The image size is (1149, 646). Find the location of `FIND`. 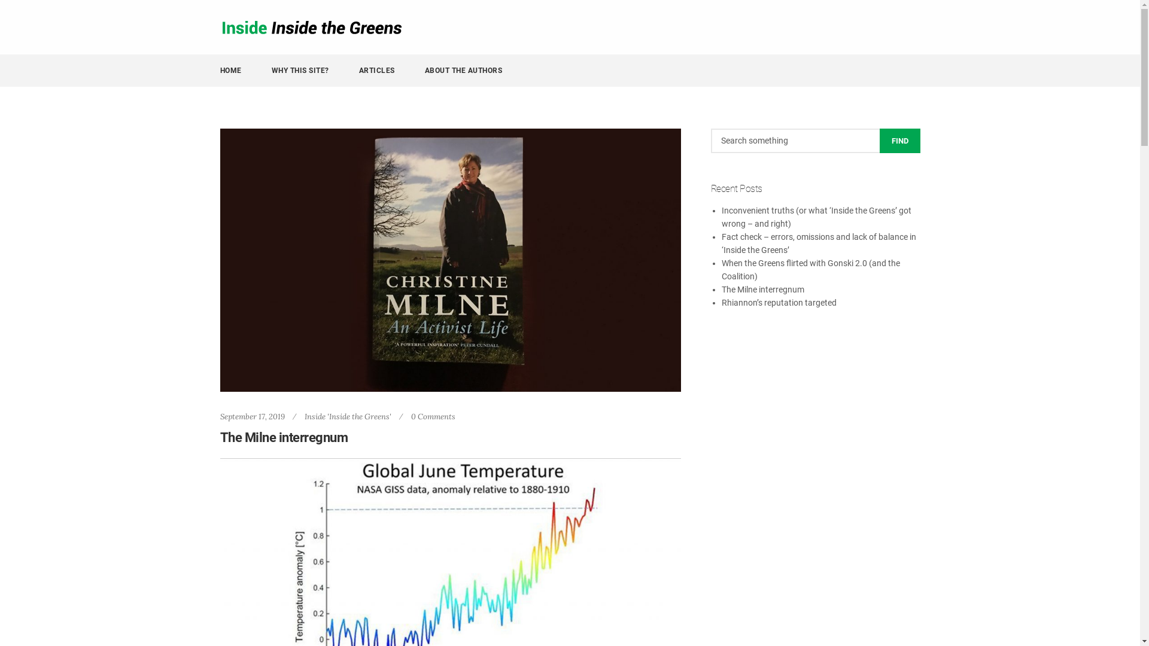

FIND is located at coordinates (900, 141).